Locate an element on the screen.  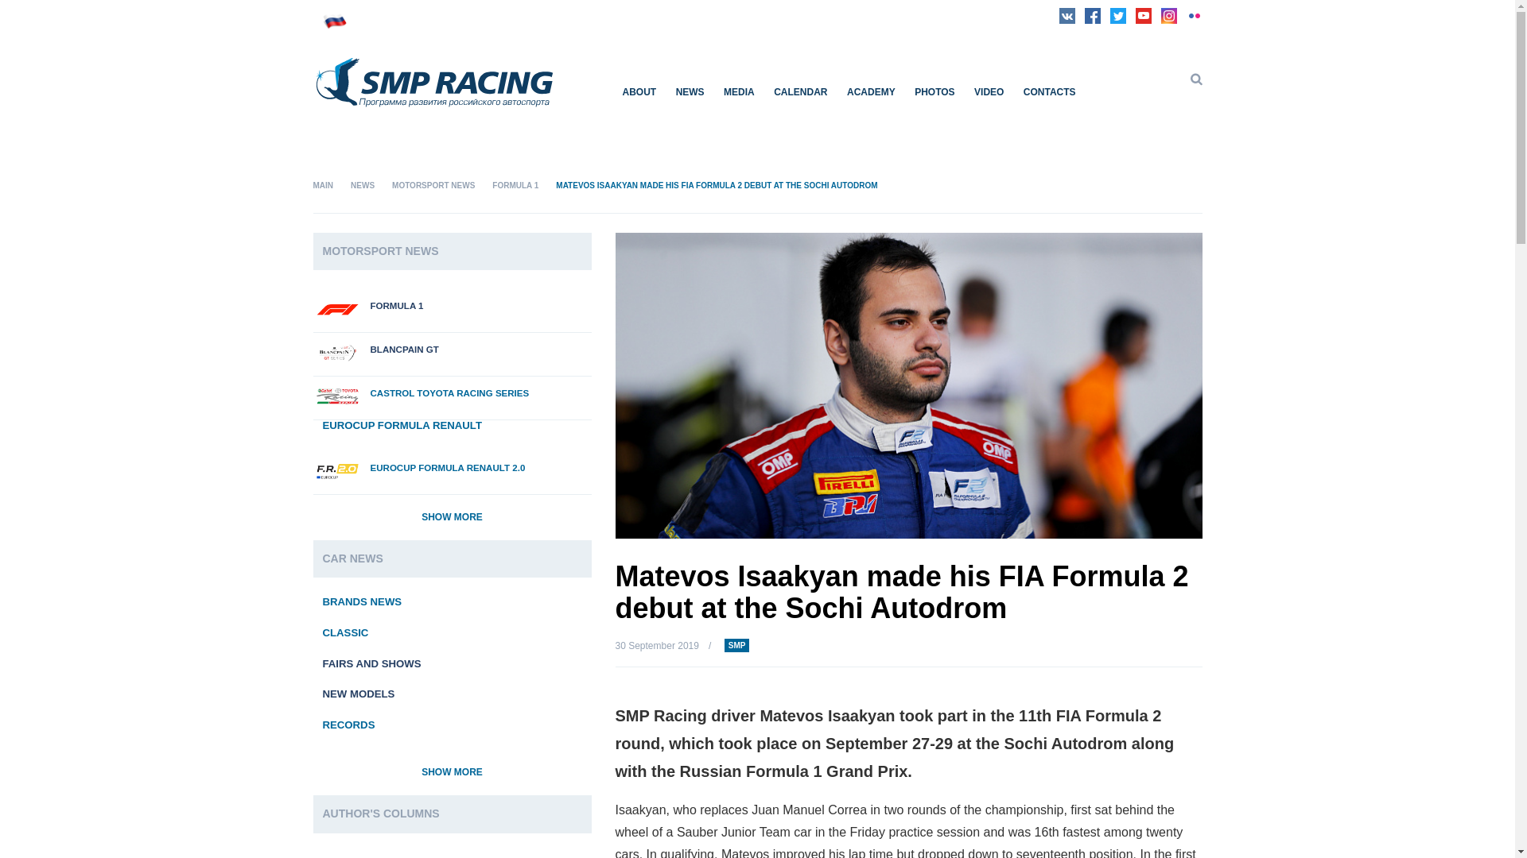
ABOUT is located at coordinates (631, 92).